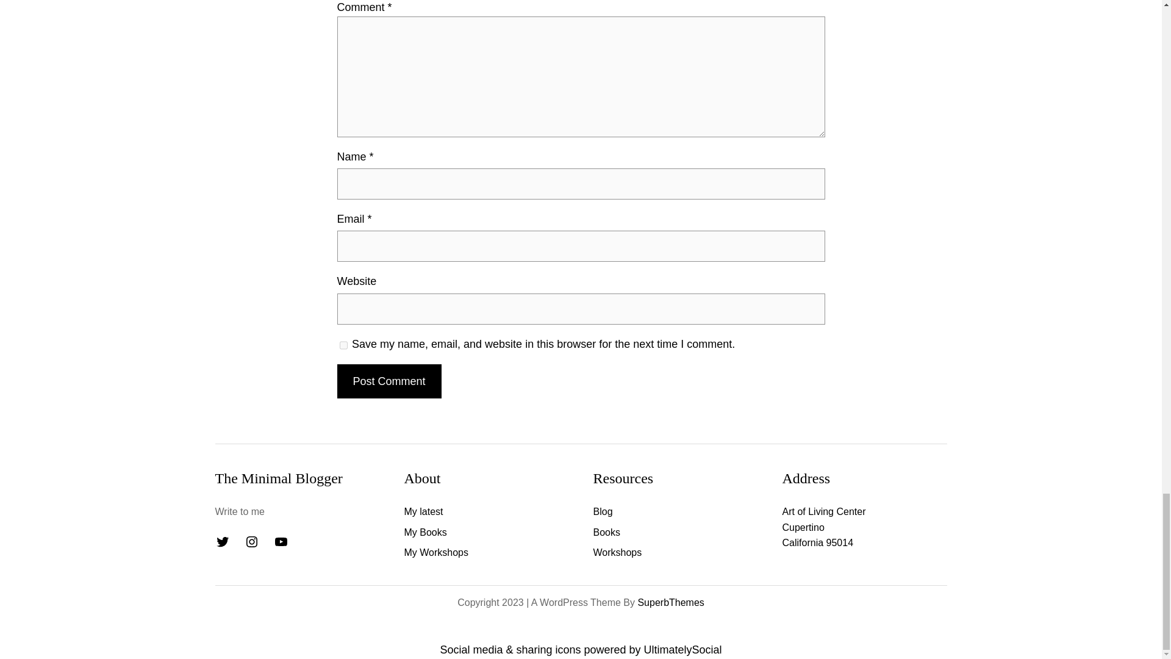  I want to click on Instagram, so click(251, 541).